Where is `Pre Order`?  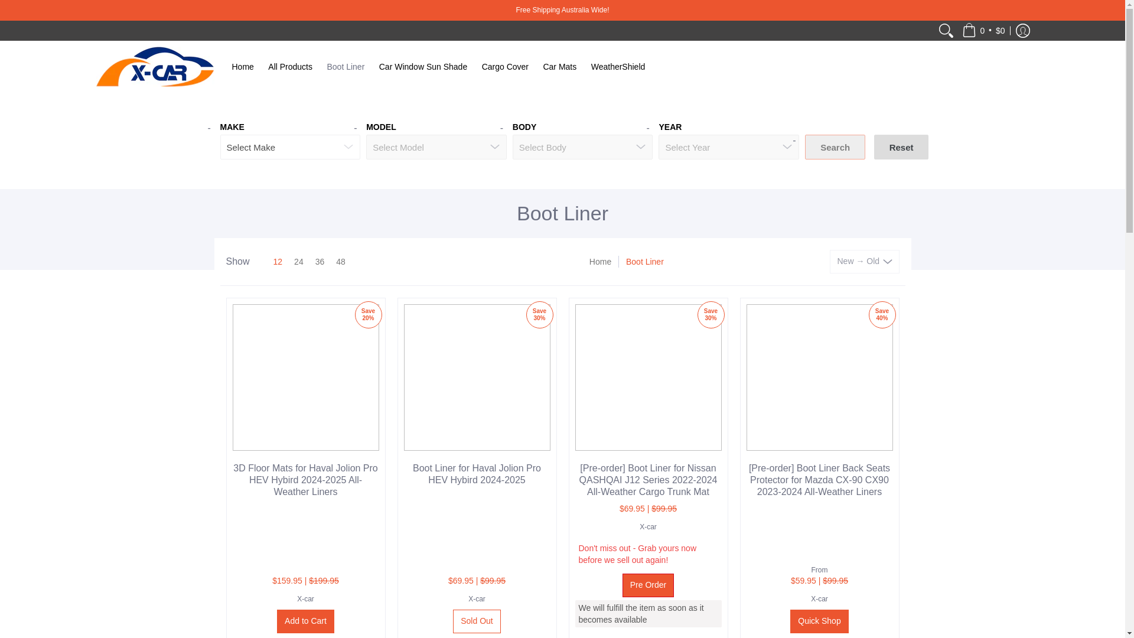 Pre Order is located at coordinates (648, 585).